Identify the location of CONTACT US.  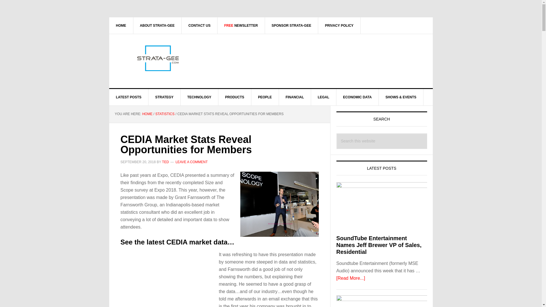
(199, 25).